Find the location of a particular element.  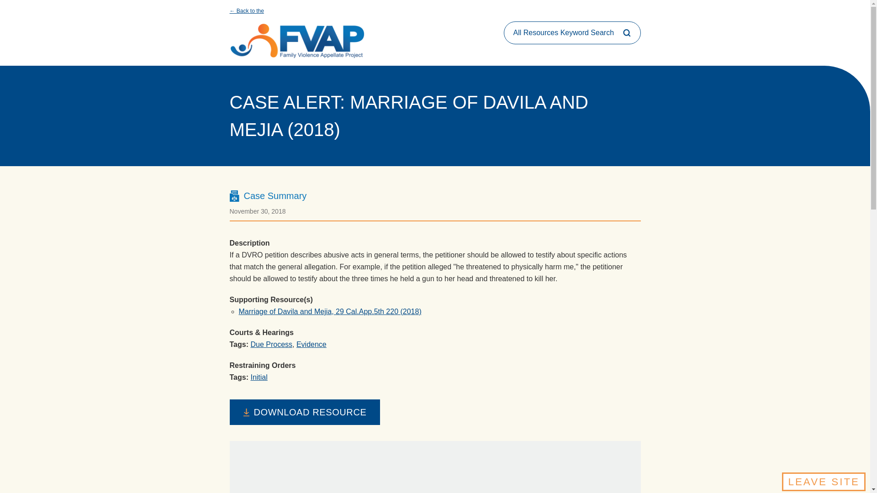

DOWNLOAD RESOURCE is located at coordinates (304, 412).